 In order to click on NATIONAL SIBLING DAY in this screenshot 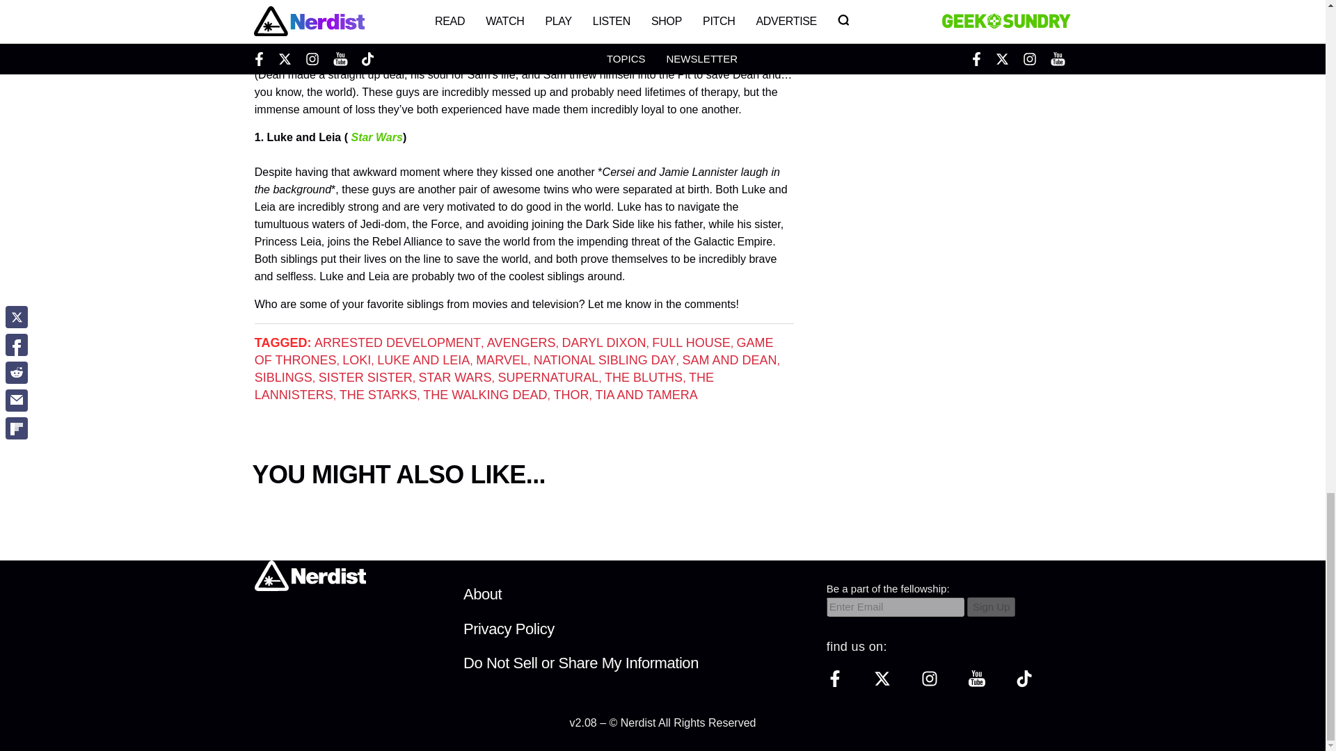, I will do `click(604, 360)`.